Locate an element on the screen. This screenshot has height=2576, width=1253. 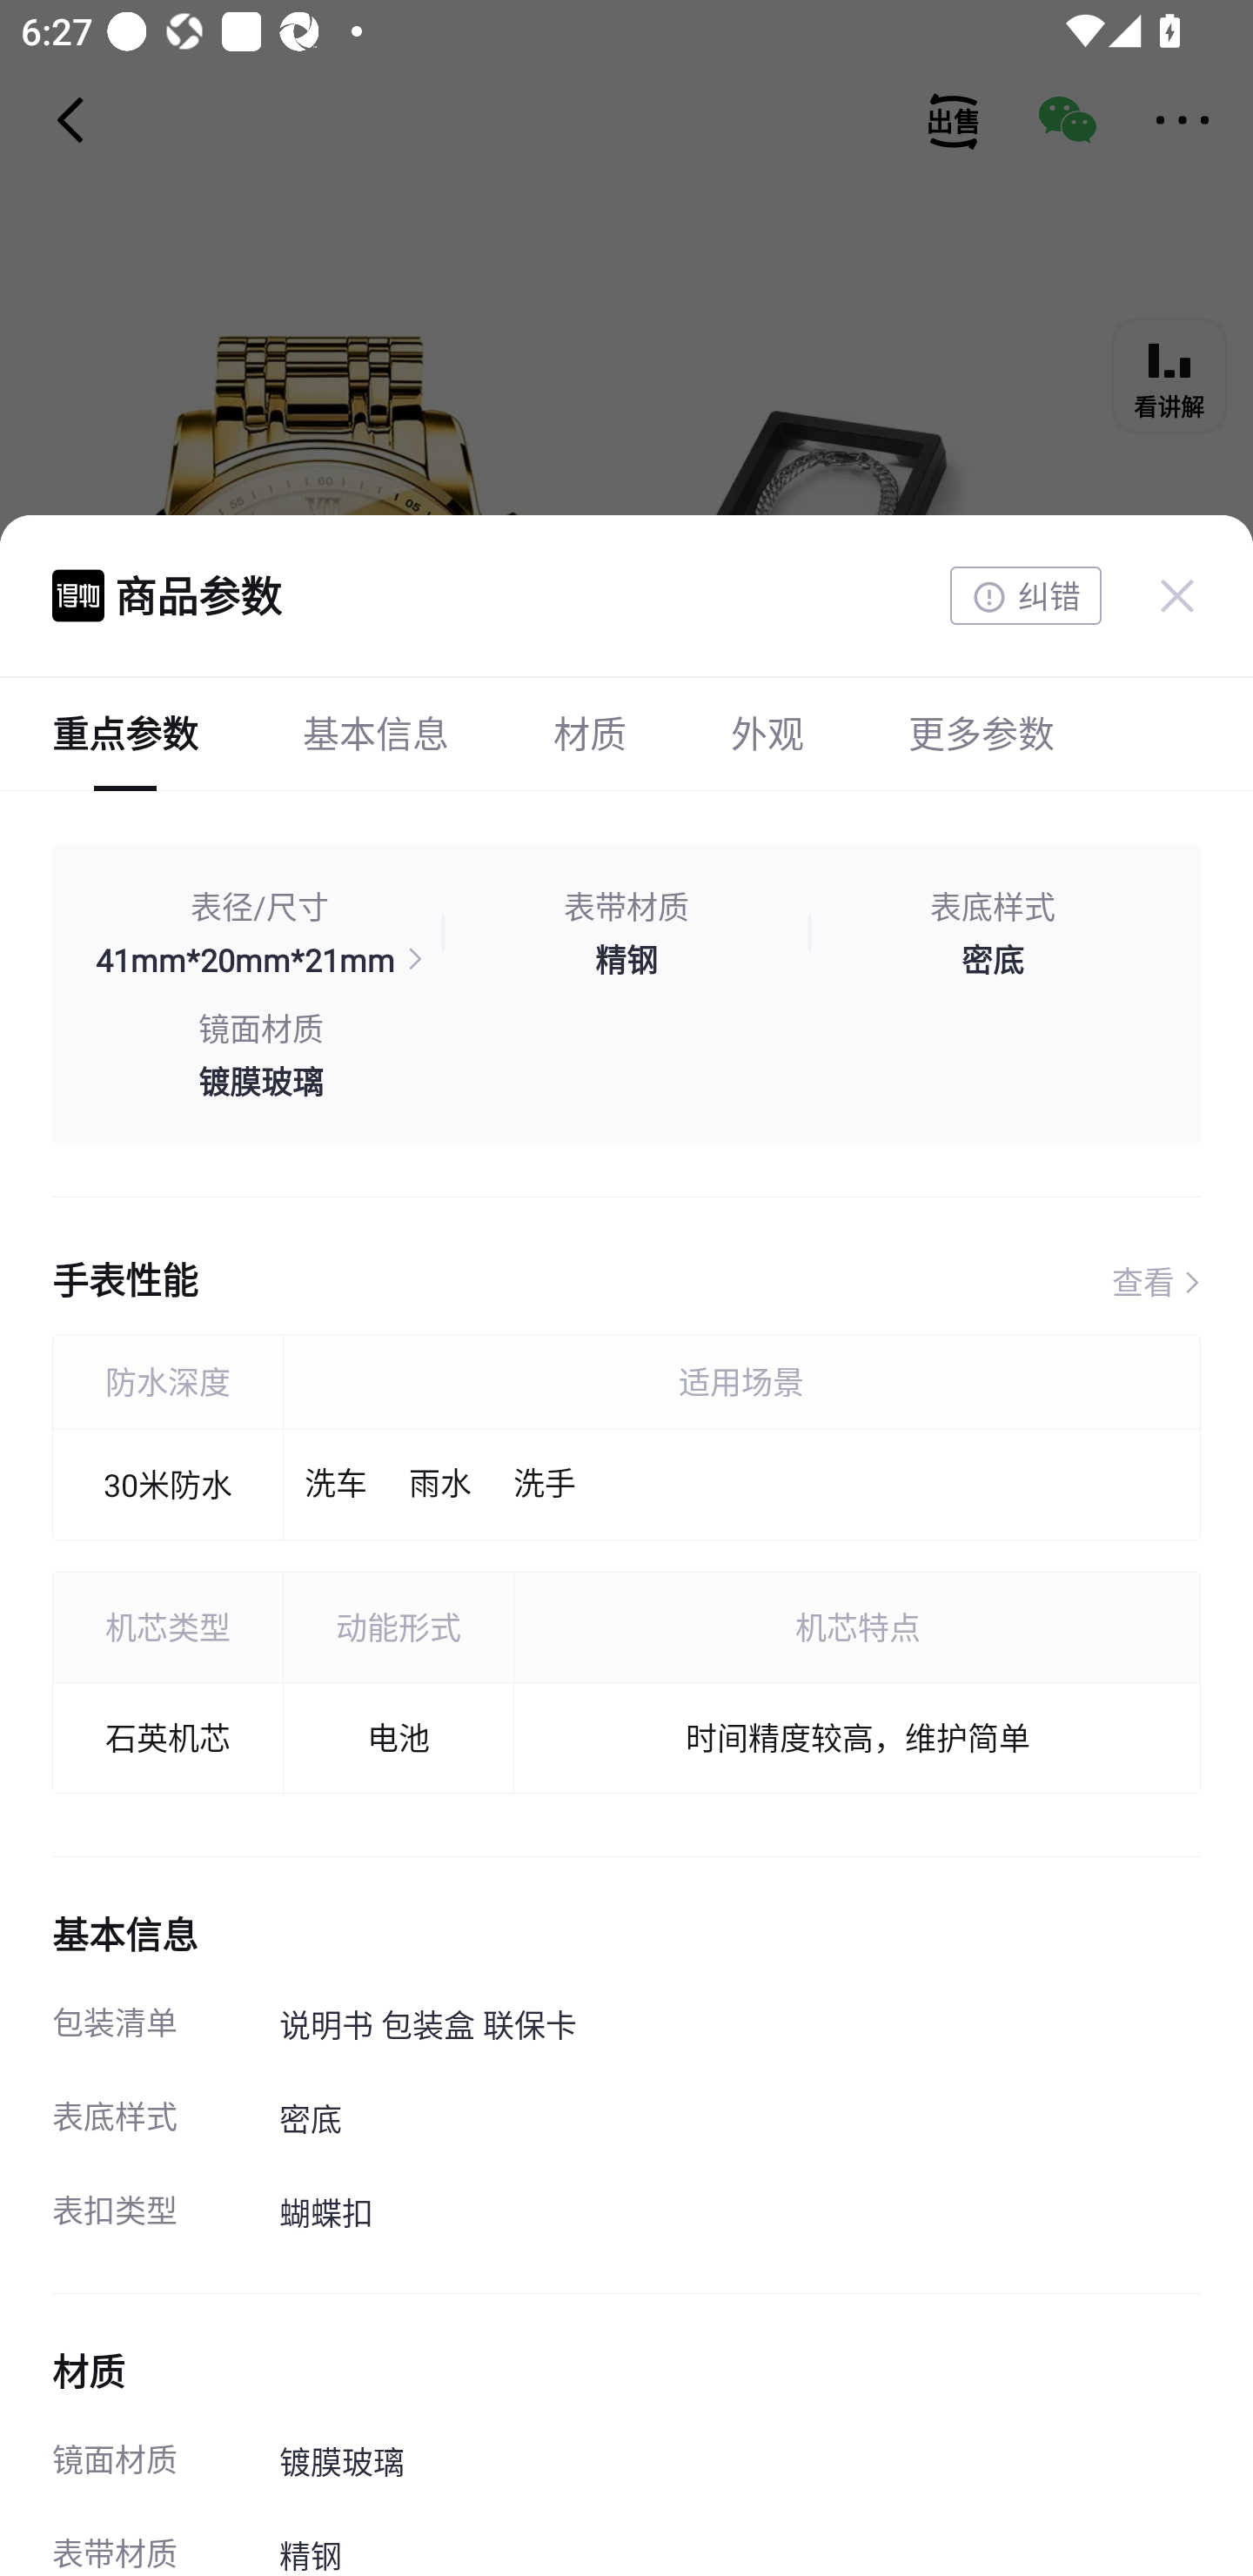
41mm*20mm*21mm is located at coordinates (259, 959).